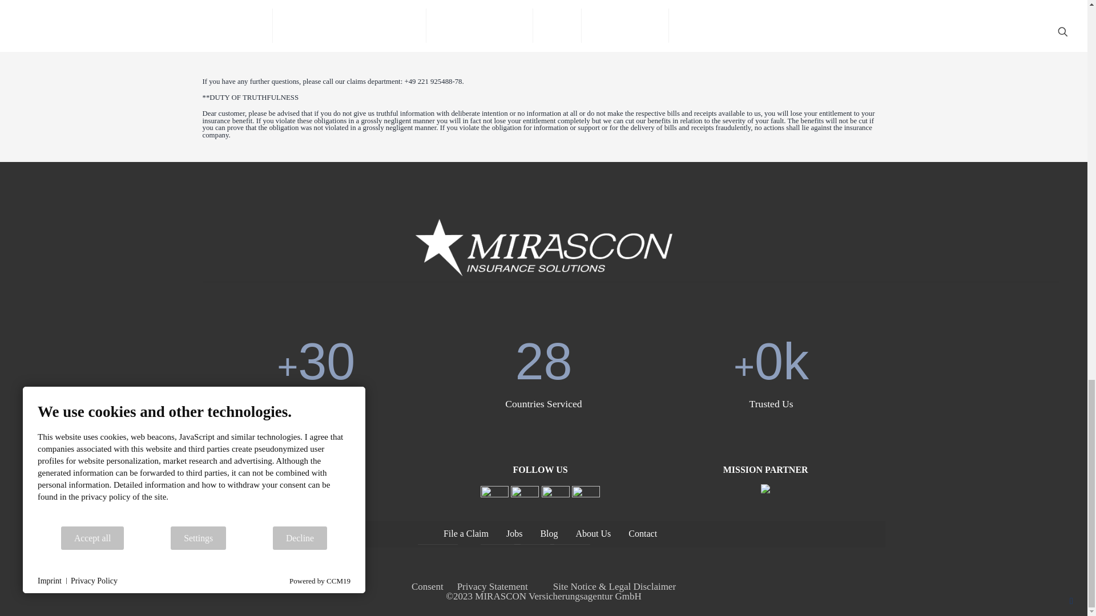  What do you see at coordinates (548, 534) in the screenshot?
I see `Blog` at bounding box center [548, 534].